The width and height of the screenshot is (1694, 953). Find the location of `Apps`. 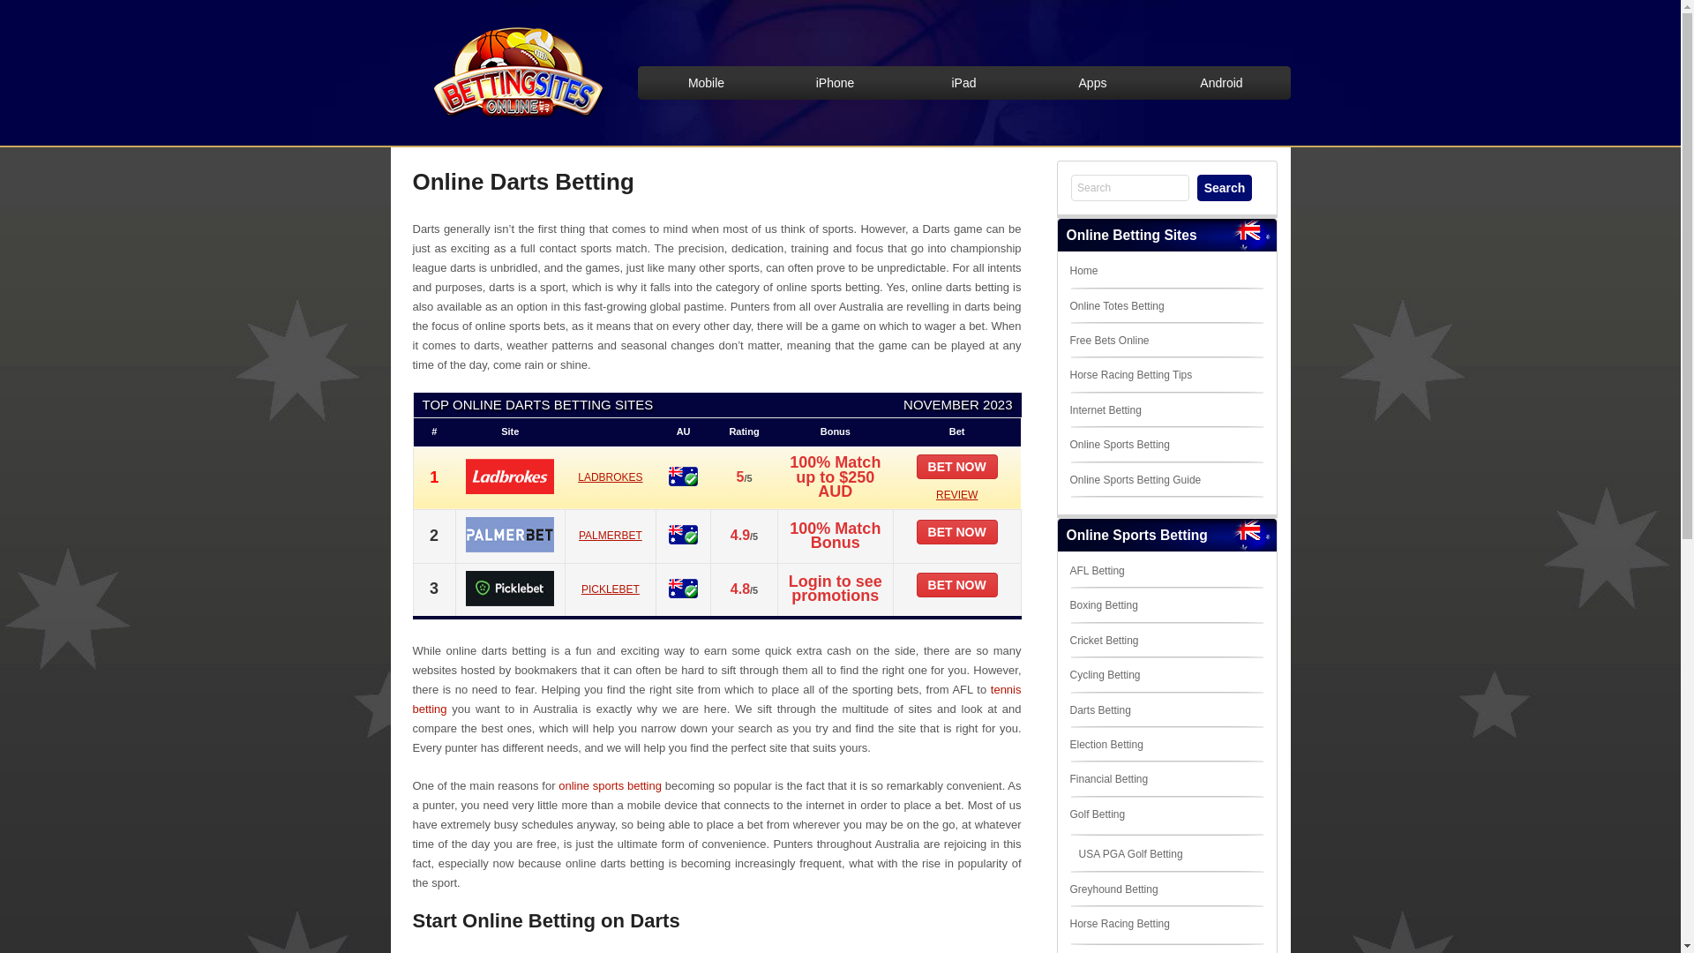

Apps is located at coordinates (1093, 83).